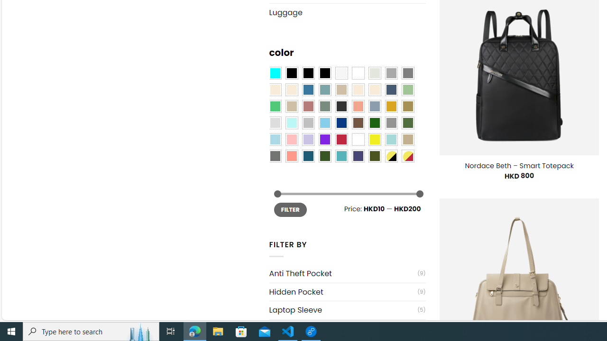 This screenshot has width=607, height=341. What do you see at coordinates (341, 156) in the screenshot?
I see `Teal` at bounding box center [341, 156].